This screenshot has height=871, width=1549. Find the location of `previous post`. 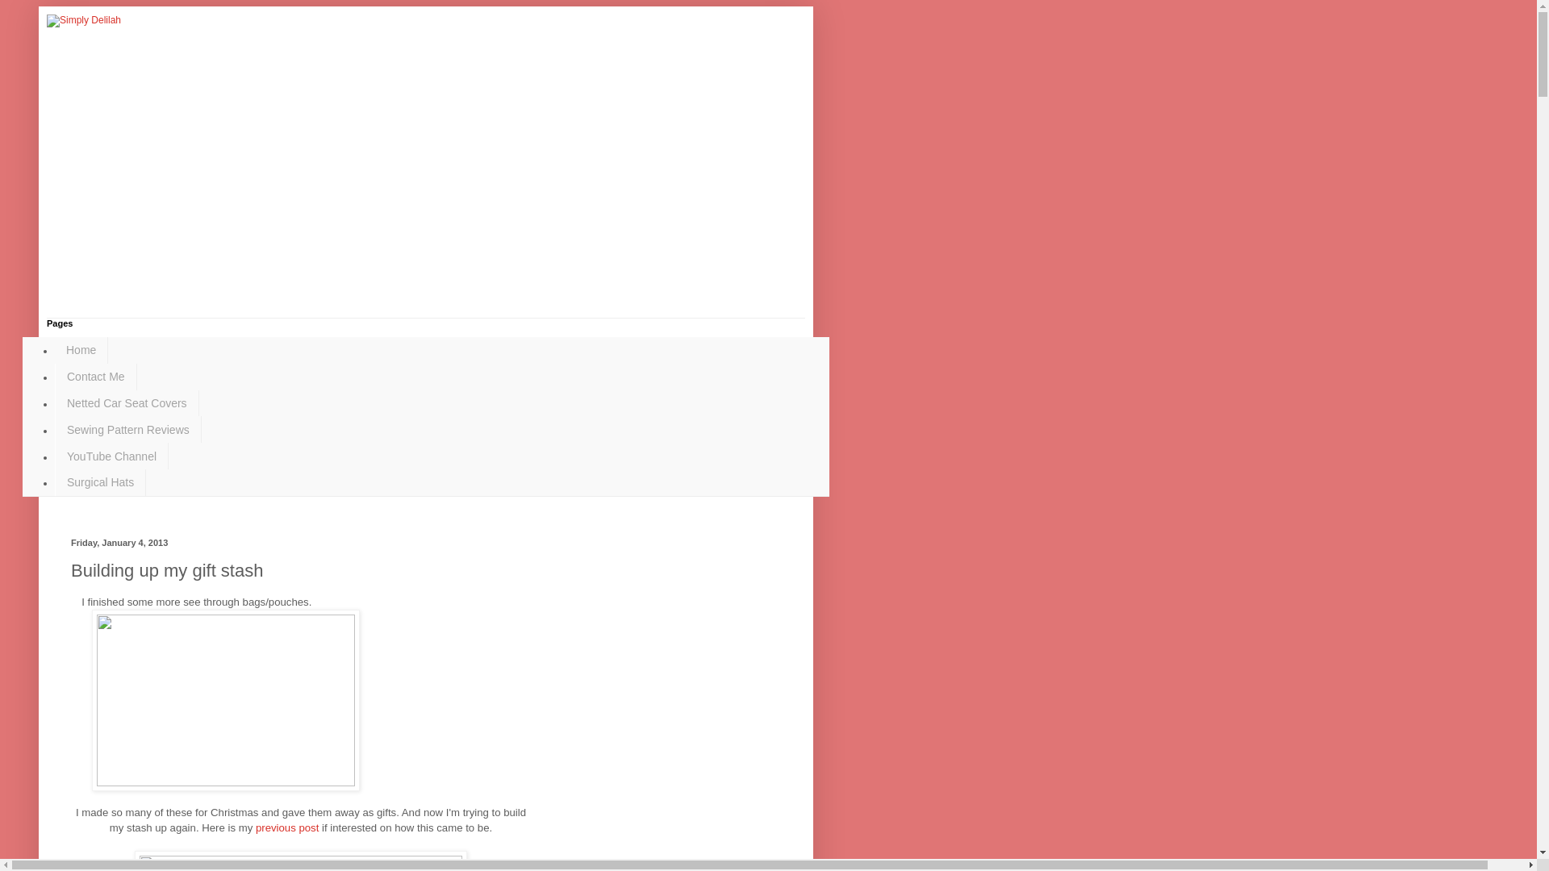

previous post is located at coordinates (287, 827).